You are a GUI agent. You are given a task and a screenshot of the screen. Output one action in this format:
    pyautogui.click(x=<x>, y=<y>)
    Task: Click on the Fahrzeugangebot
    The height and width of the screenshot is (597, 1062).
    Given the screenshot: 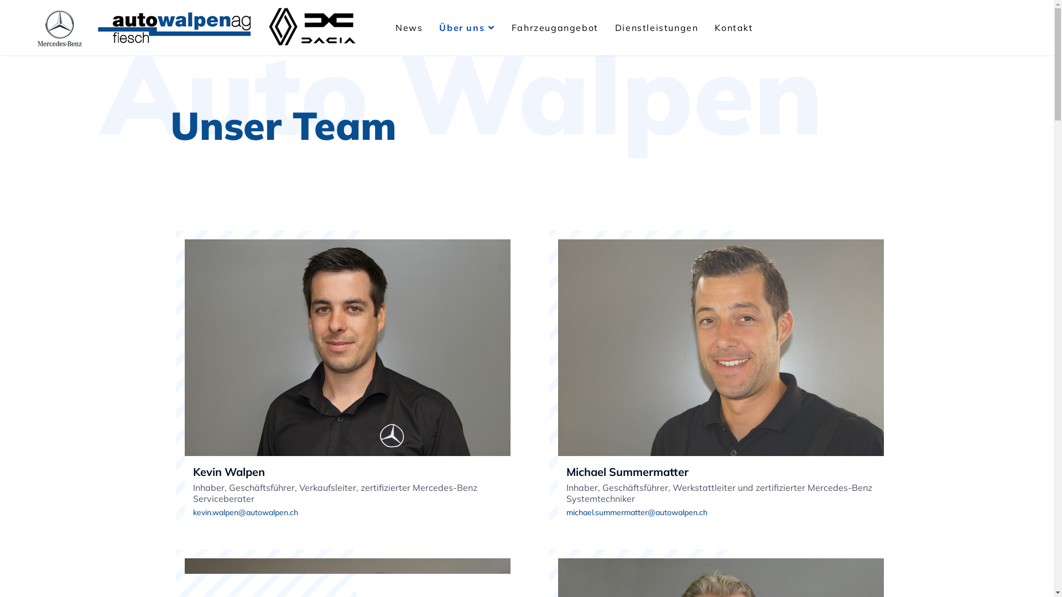 What is the action you would take?
    pyautogui.click(x=555, y=28)
    